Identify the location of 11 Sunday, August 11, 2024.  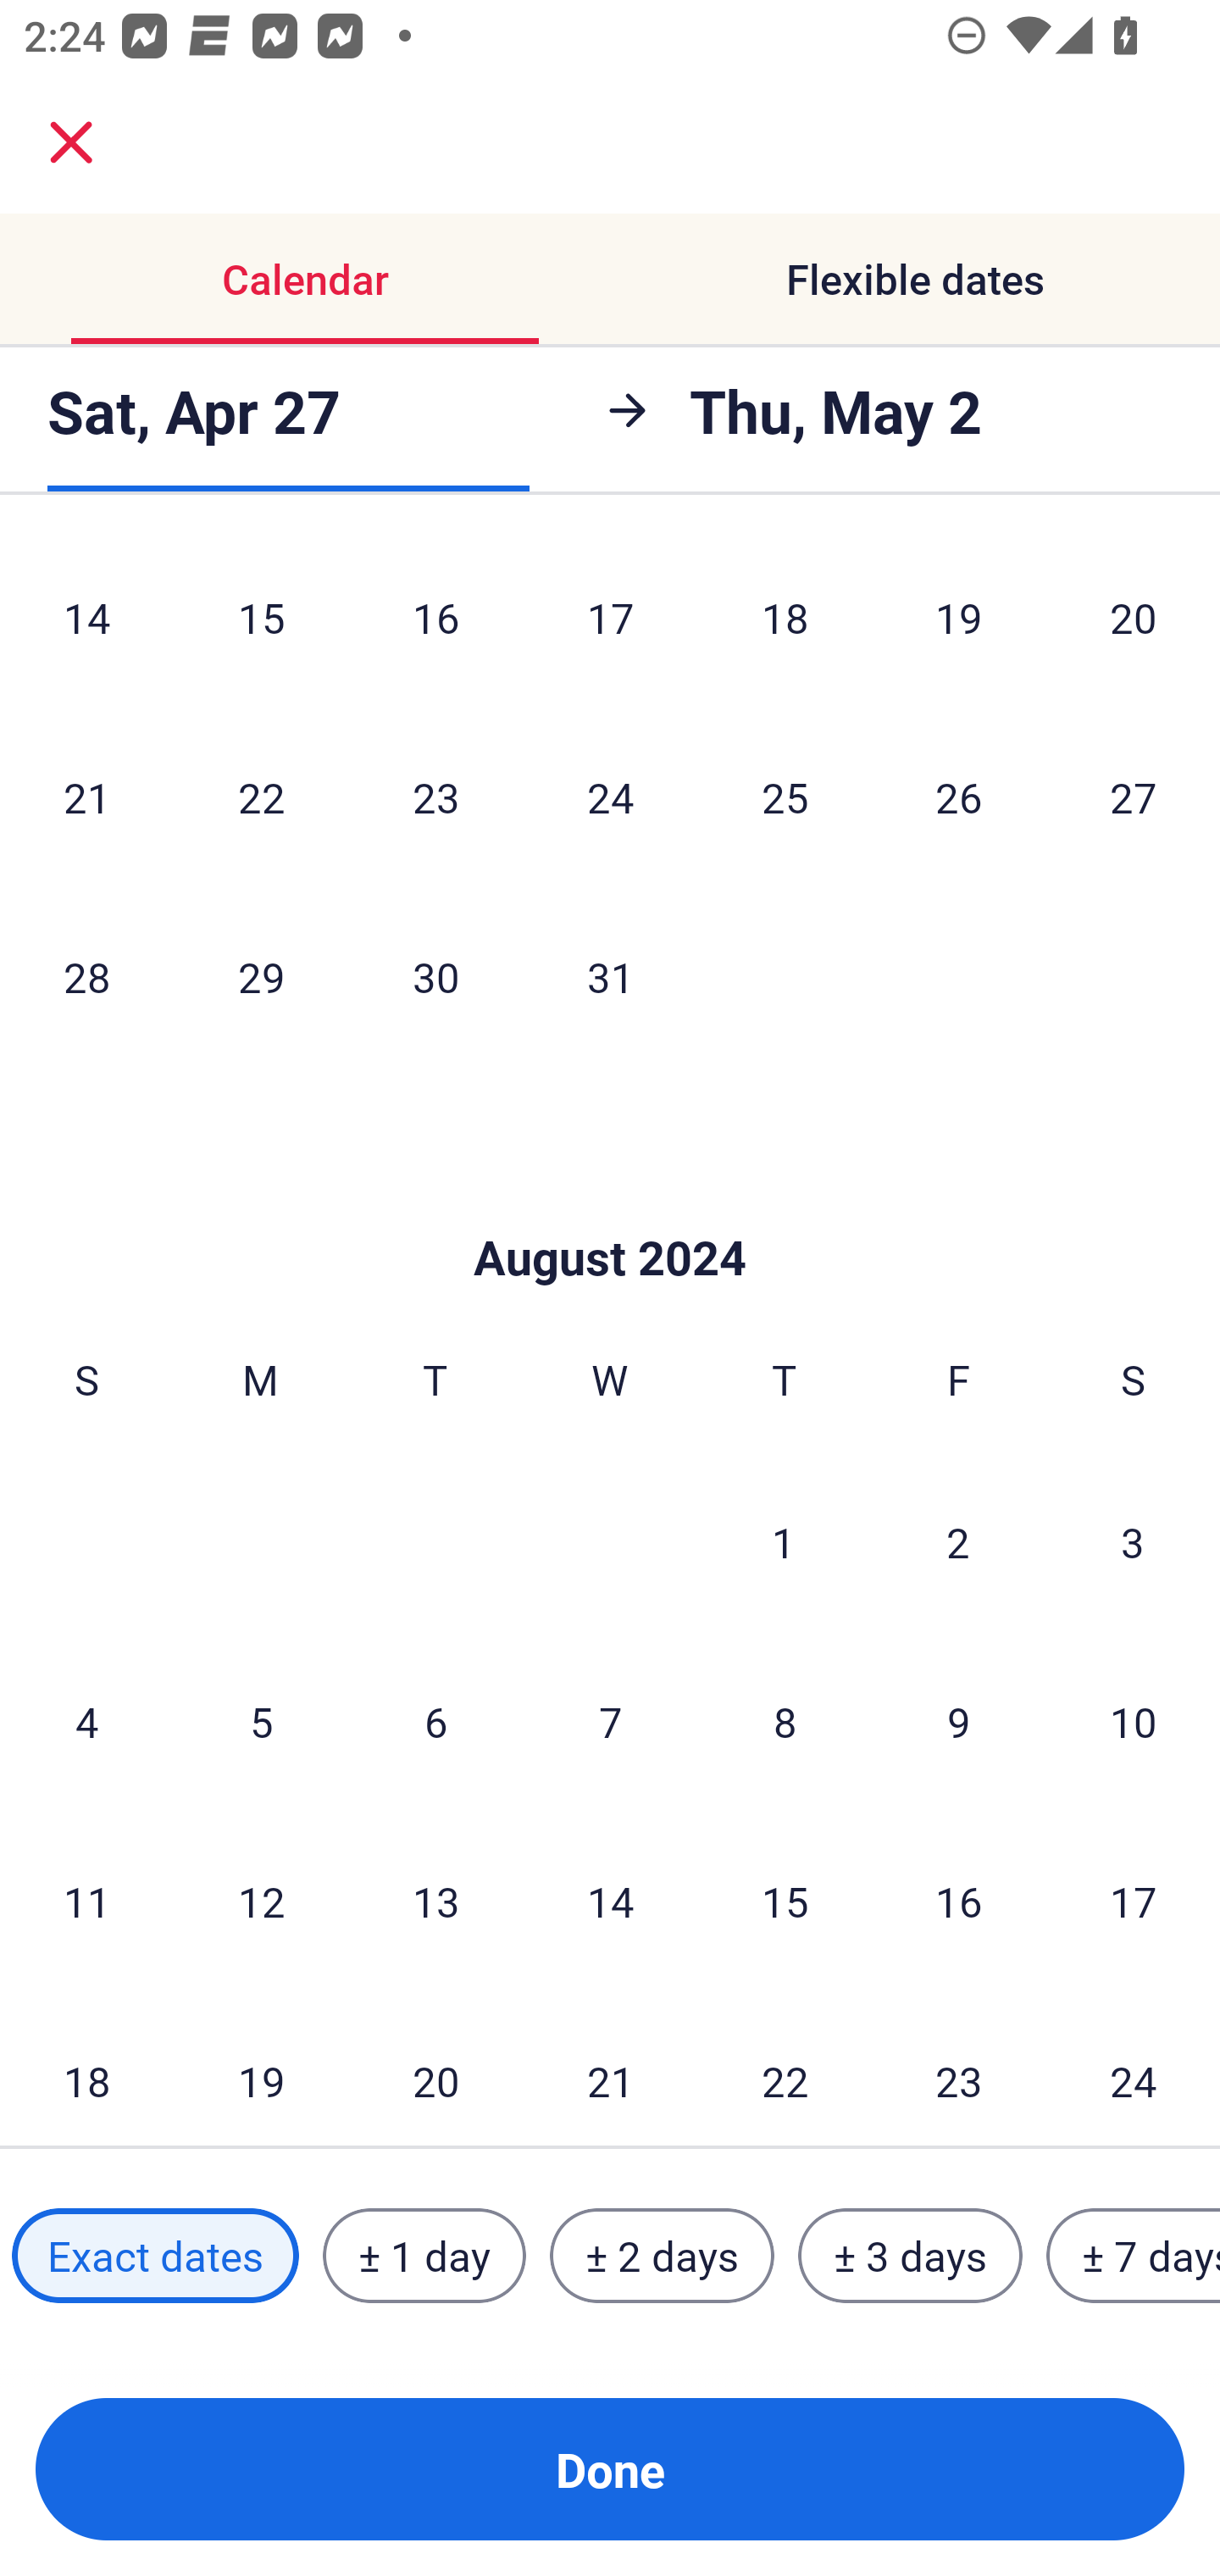
(86, 1901).